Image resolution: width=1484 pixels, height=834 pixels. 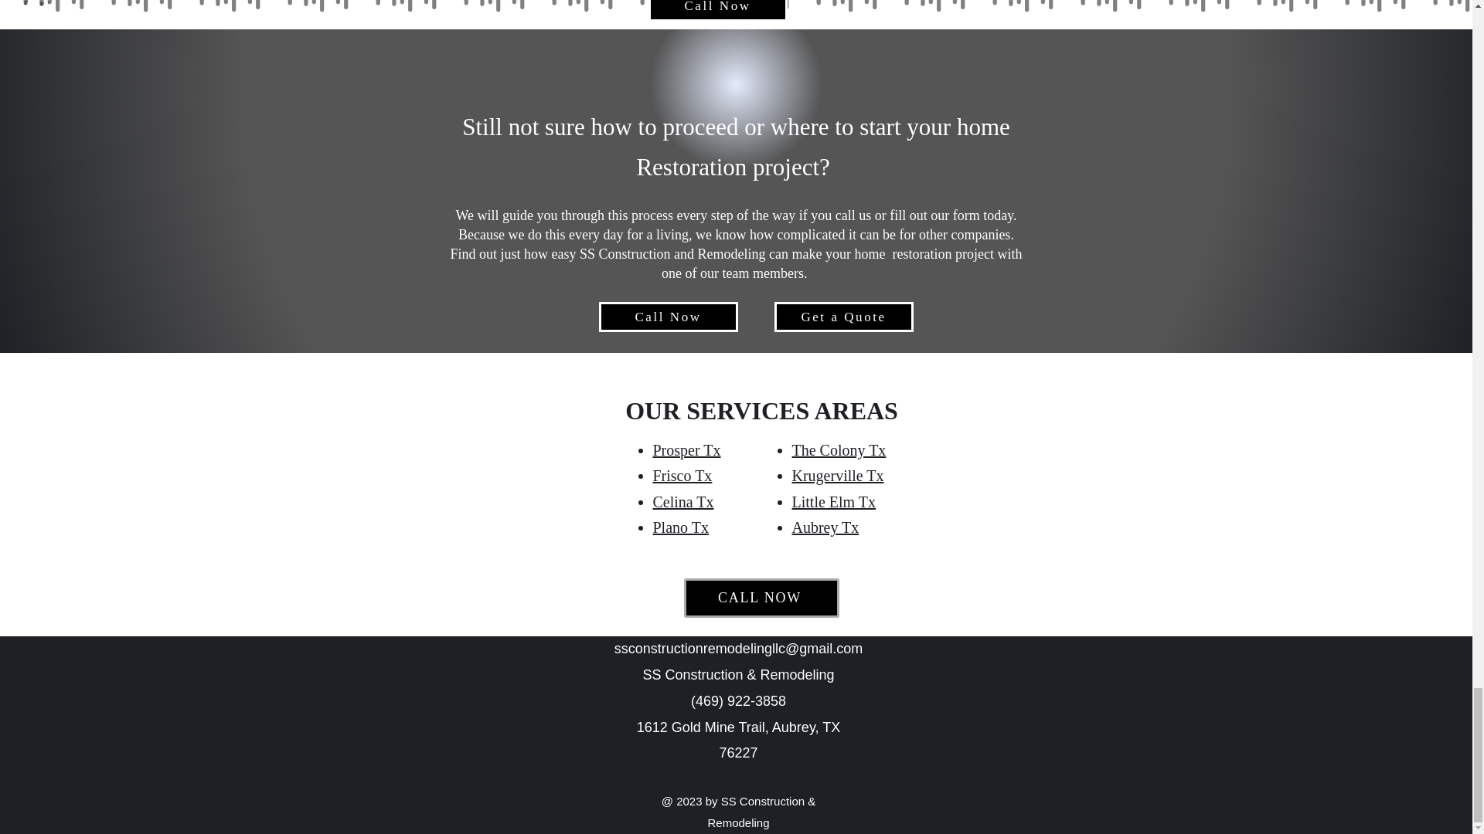 I want to click on Little Elm Tx, so click(x=833, y=502).